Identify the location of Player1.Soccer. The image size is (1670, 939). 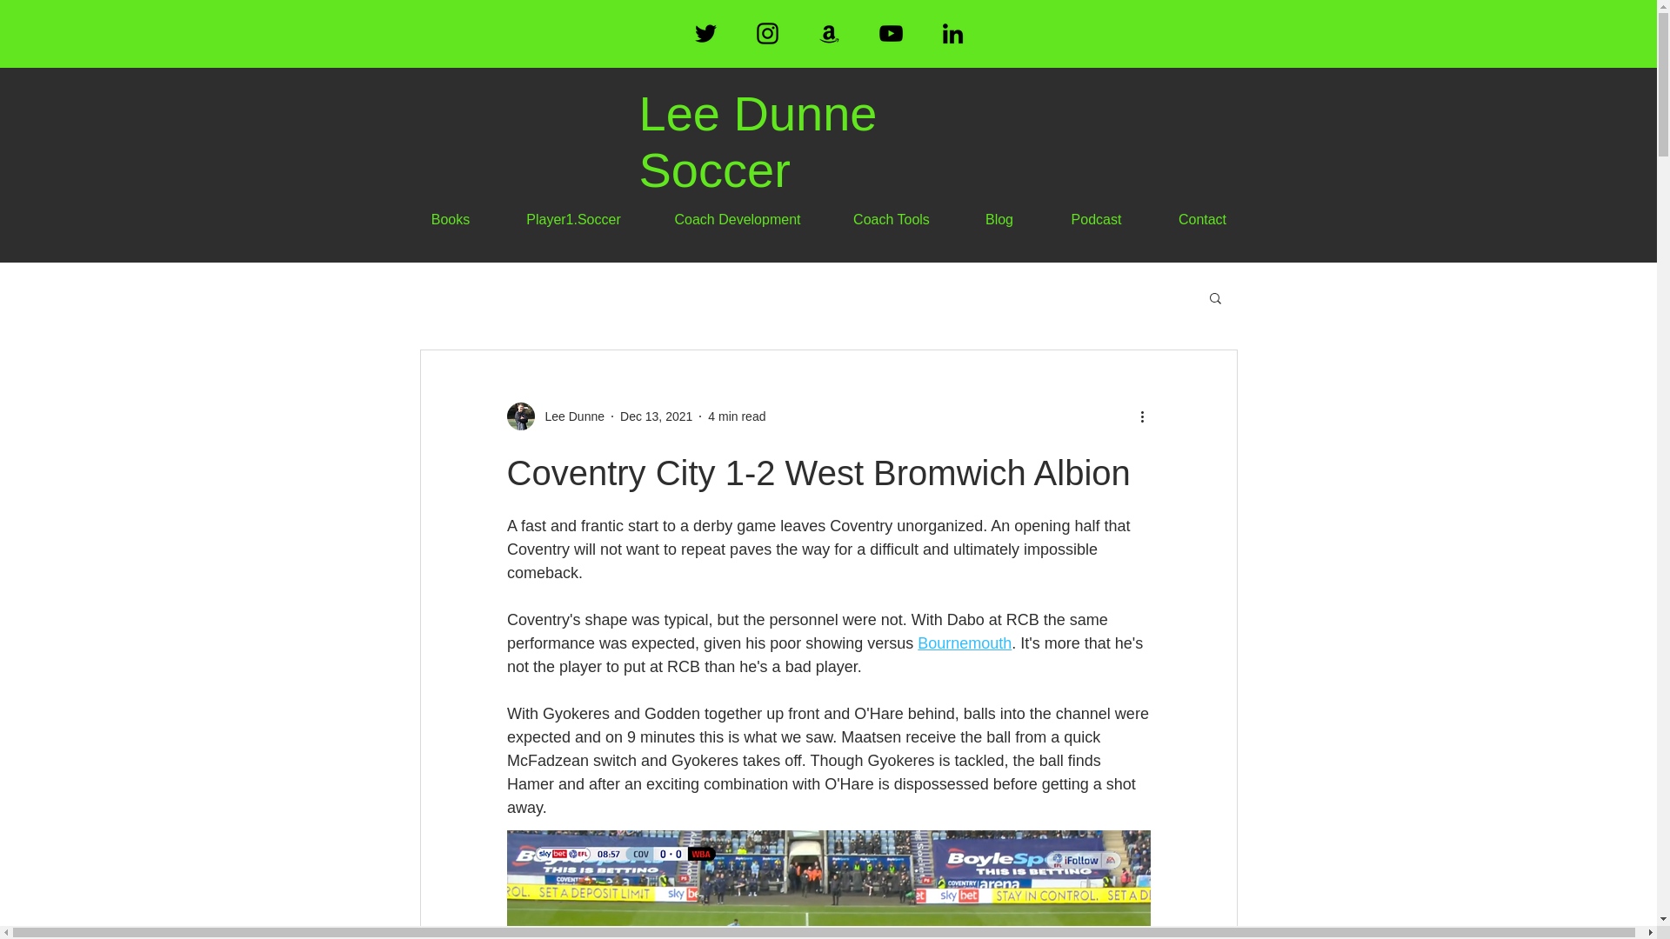
(574, 219).